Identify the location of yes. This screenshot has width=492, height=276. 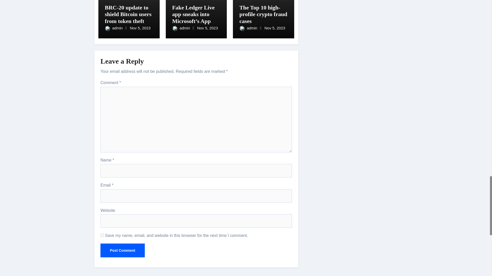
(102, 235).